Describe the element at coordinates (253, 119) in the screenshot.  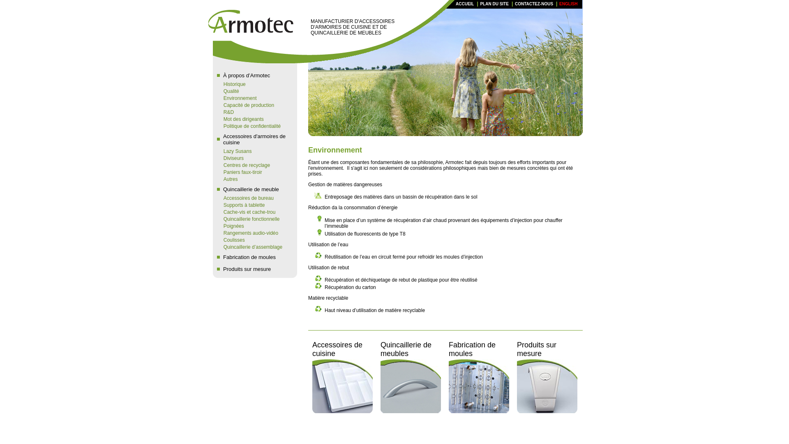
I see `Mot des dirigeants` at that location.